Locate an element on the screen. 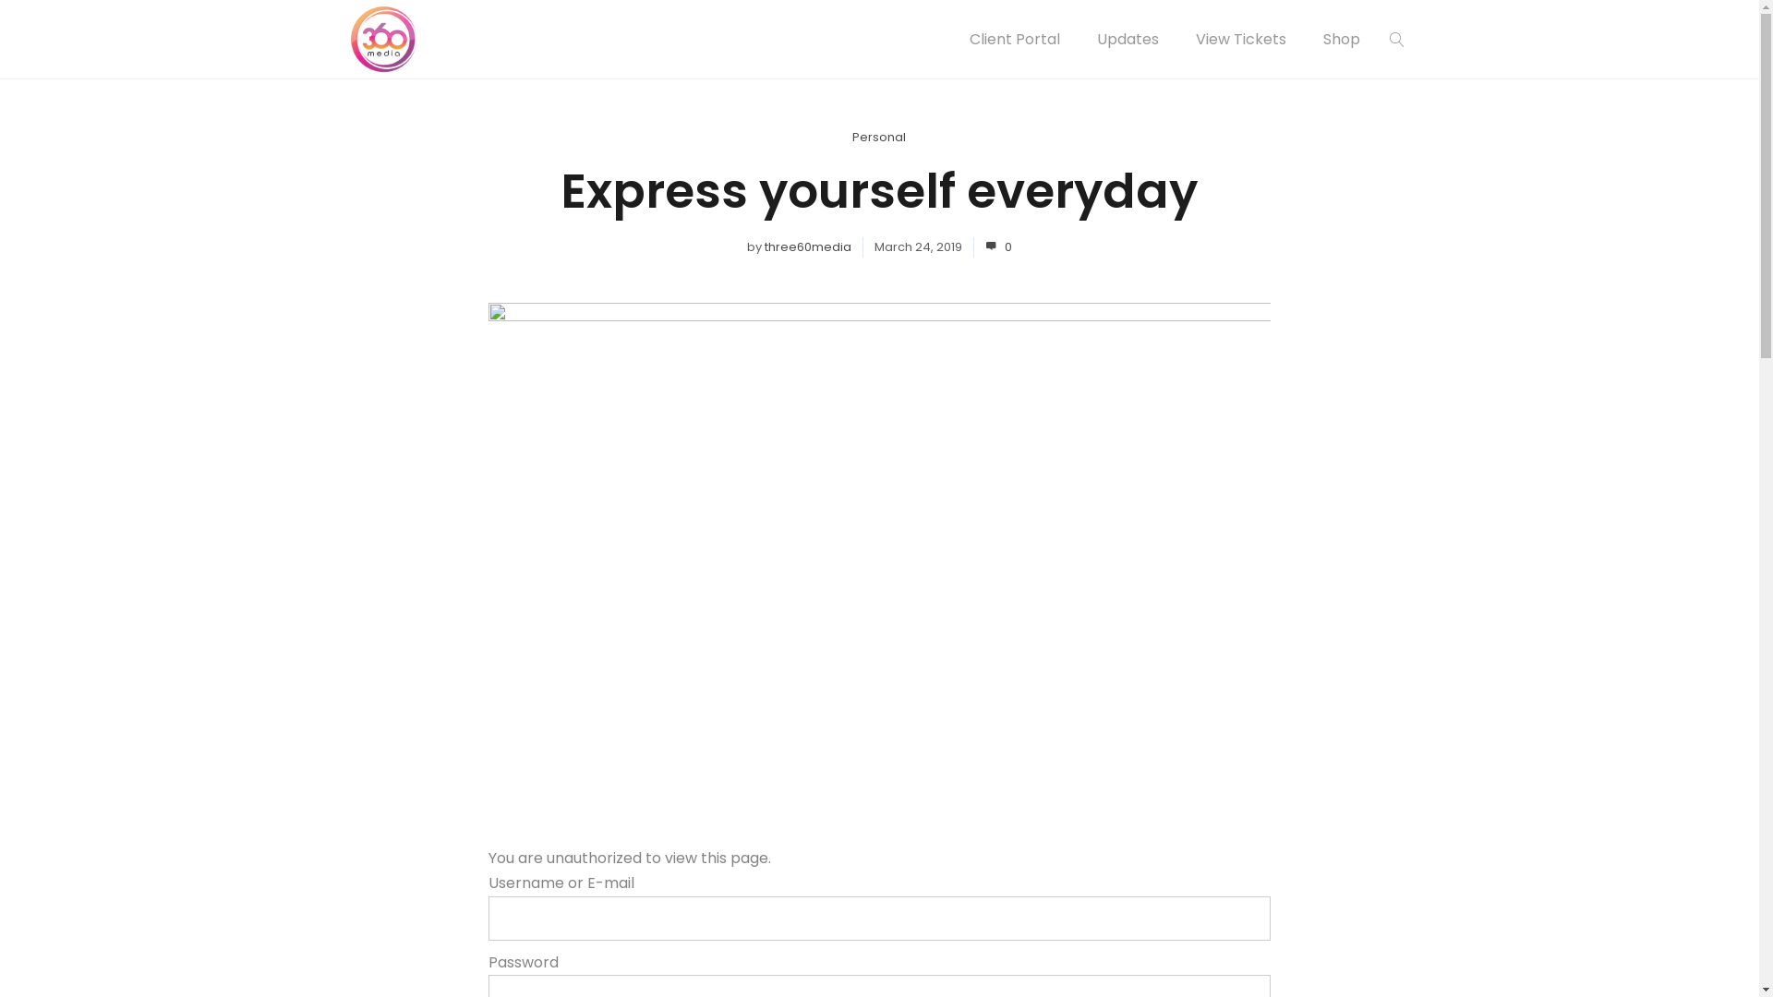  View Tickets is located at coordinates (1240, 39).